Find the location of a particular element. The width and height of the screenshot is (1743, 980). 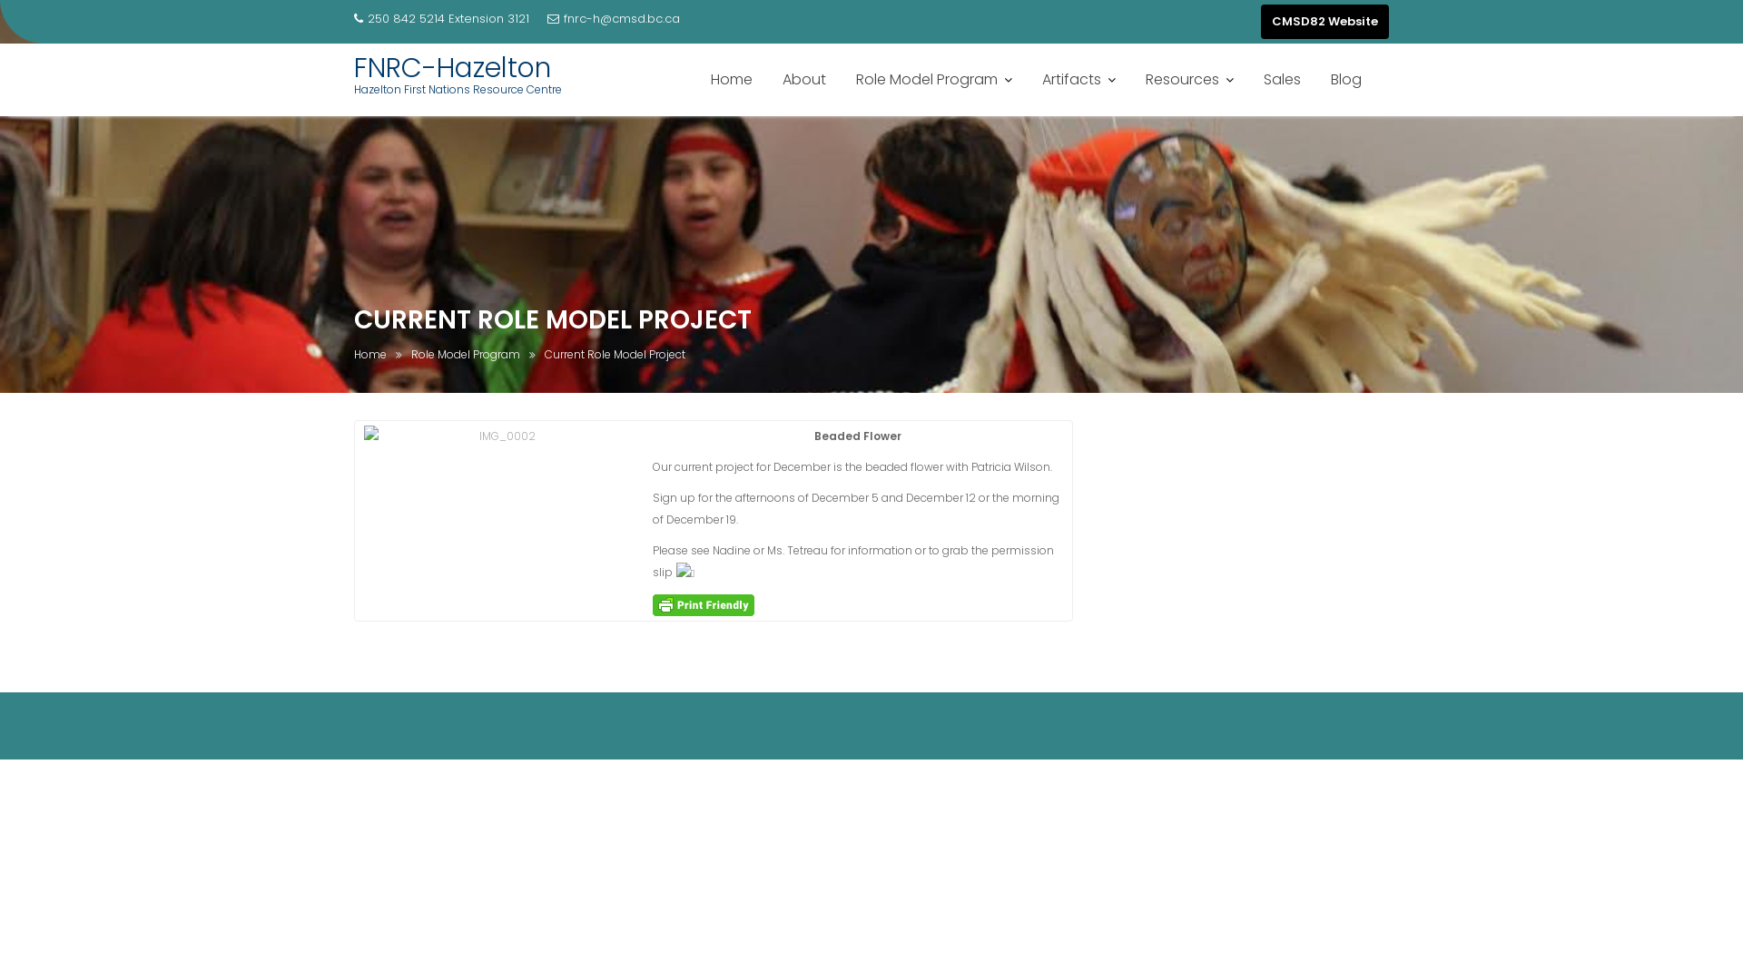

FNRC-Hazelton is located at coordinates (452, 68).